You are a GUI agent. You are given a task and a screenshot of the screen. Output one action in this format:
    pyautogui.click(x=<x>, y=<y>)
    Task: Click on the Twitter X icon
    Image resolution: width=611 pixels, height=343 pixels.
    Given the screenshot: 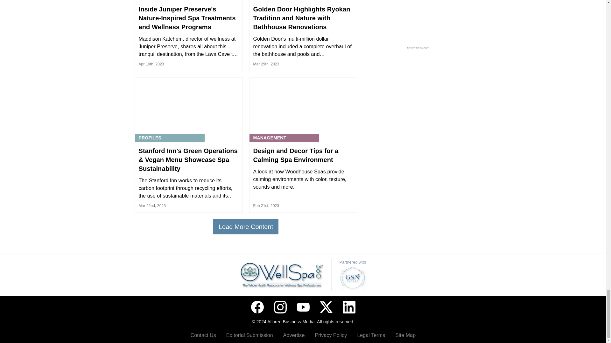 What is the action you would take?
    pyautogui.click(x=326, y=307)
    